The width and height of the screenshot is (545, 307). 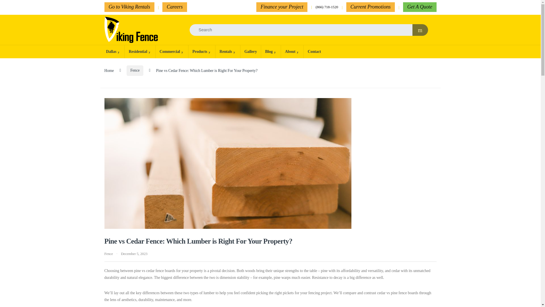 I want to click on Get A Quote, so click(x=420, y=7).